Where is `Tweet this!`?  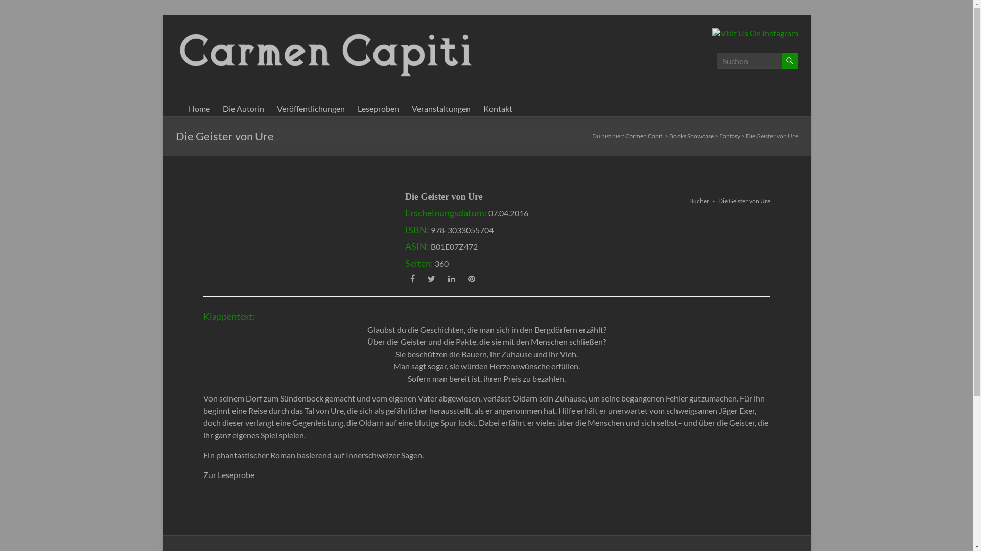 Tweet this! is located at coordinates (431, 279).